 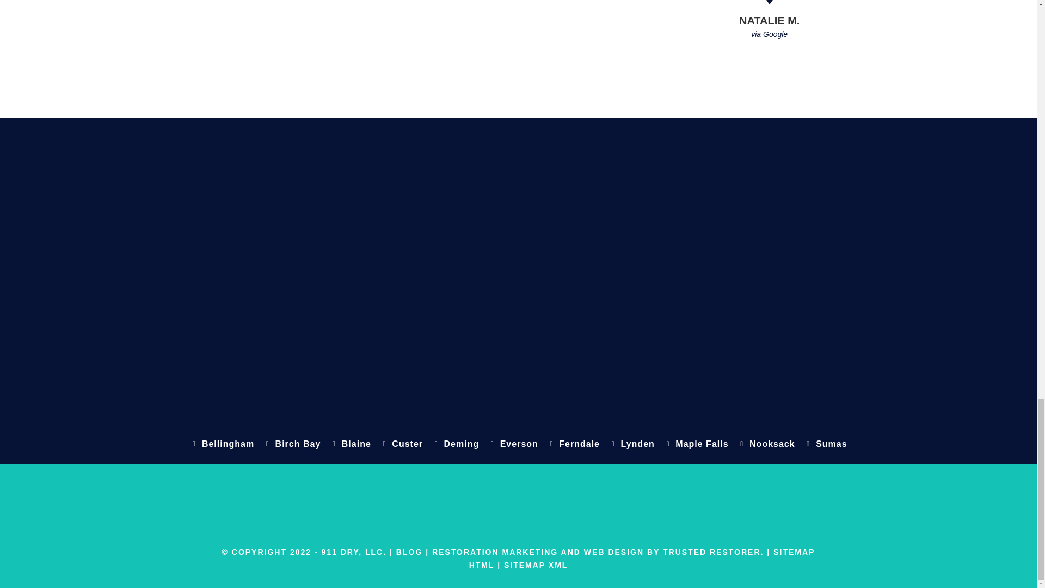 I want to click on Maple Falls, so click(x=696, y=444).